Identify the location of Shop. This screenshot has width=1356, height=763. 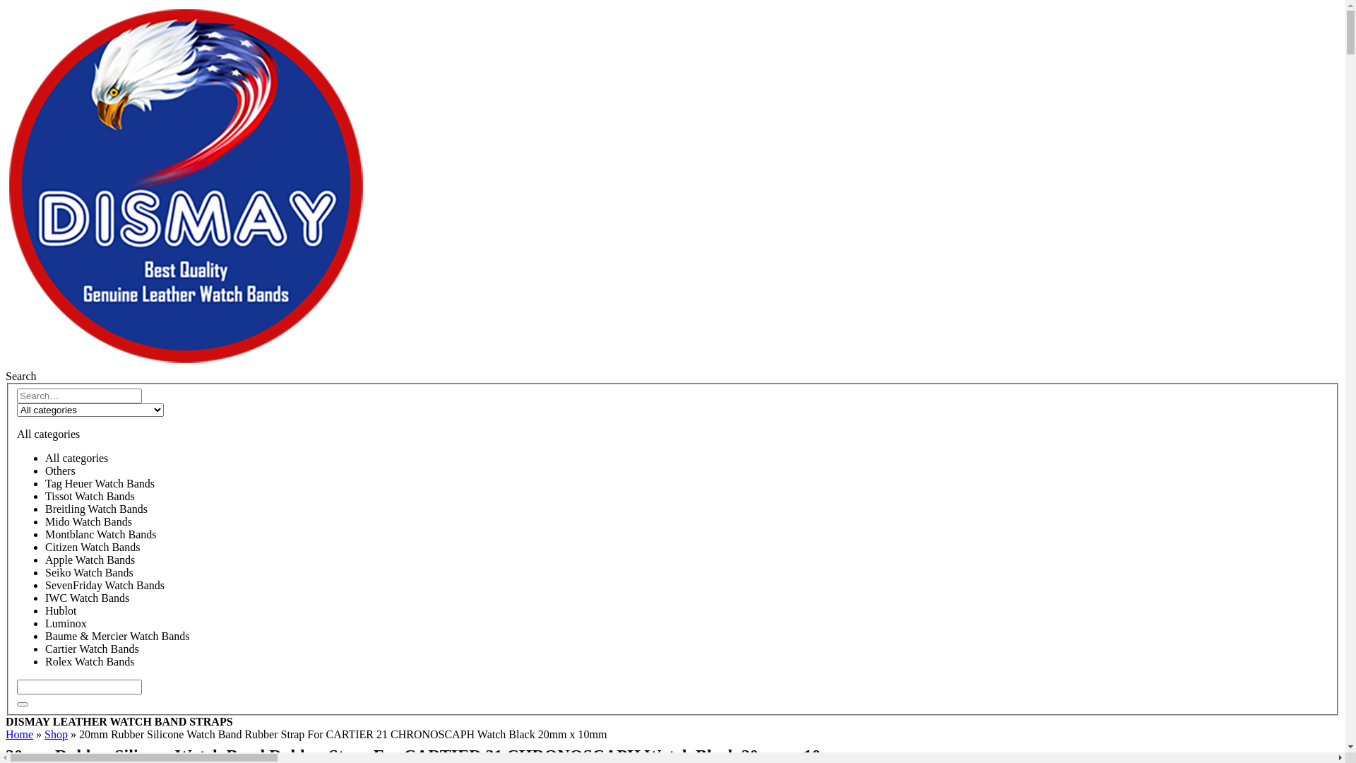
(56, 735).